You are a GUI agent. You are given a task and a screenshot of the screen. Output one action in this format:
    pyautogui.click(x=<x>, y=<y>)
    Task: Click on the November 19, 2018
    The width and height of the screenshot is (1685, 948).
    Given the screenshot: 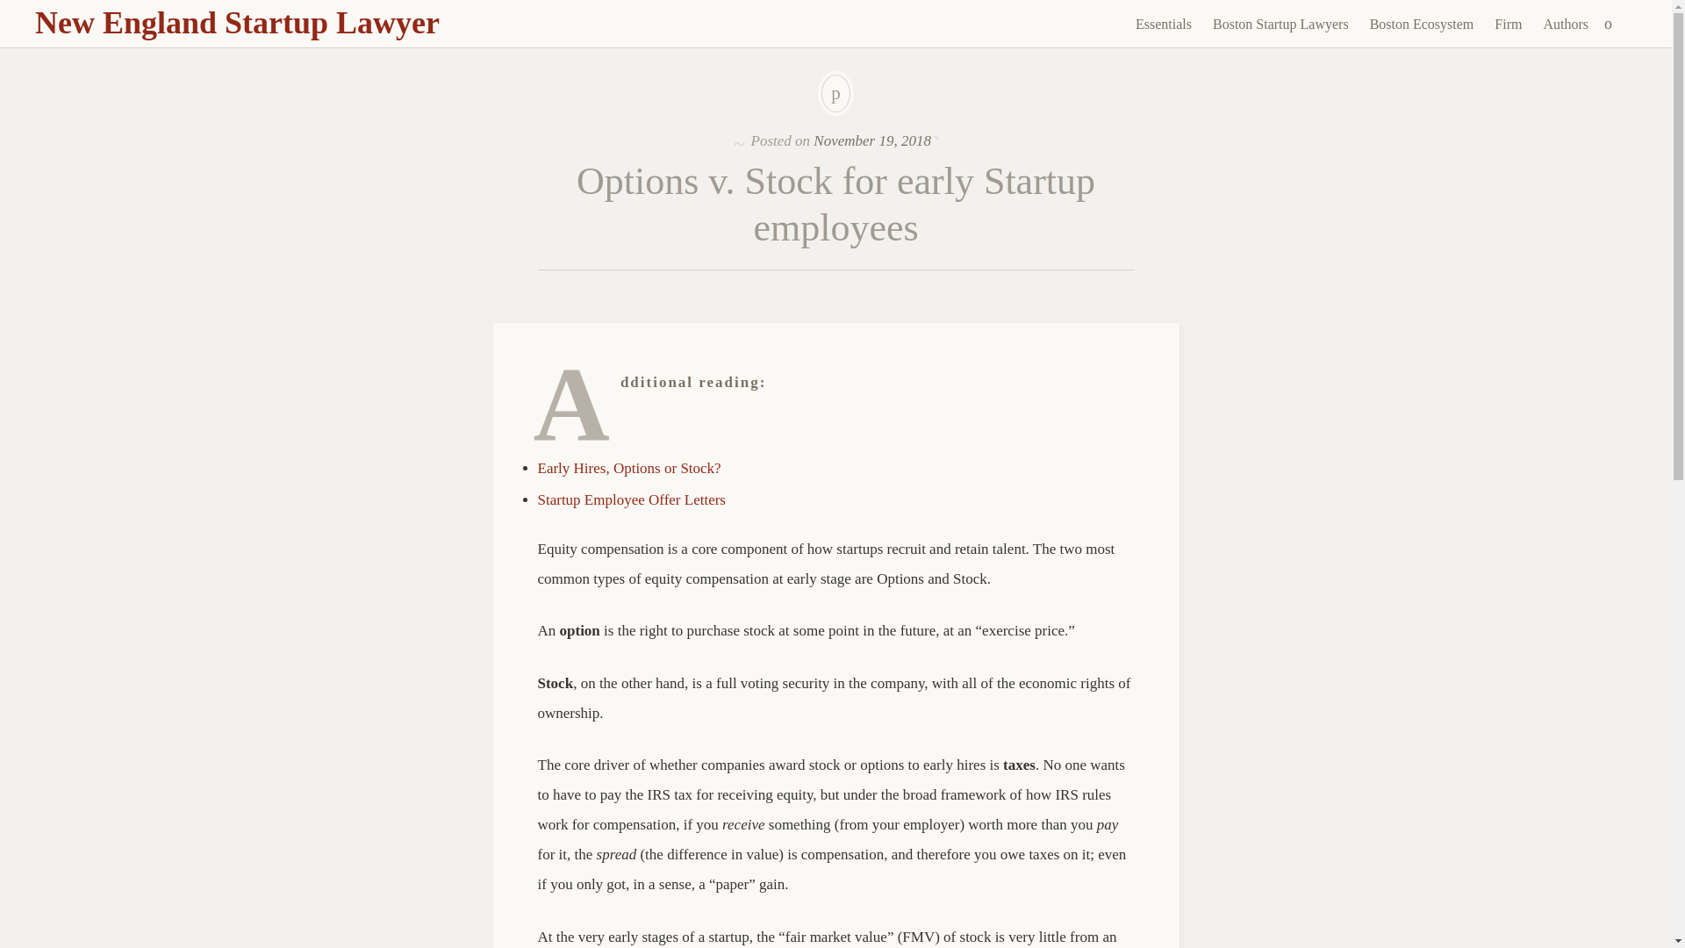 What is the action you would take?
    pyautogui.click(x=872, y=140)
    